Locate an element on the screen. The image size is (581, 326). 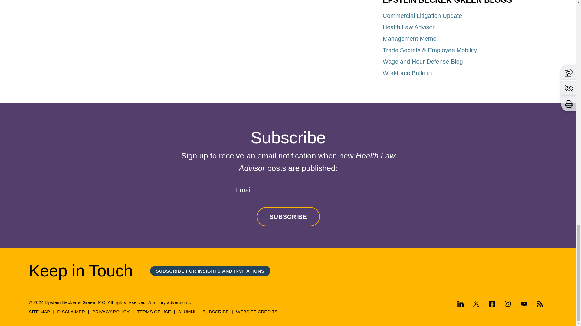
Linkedin is located at coordinates (463, 304).